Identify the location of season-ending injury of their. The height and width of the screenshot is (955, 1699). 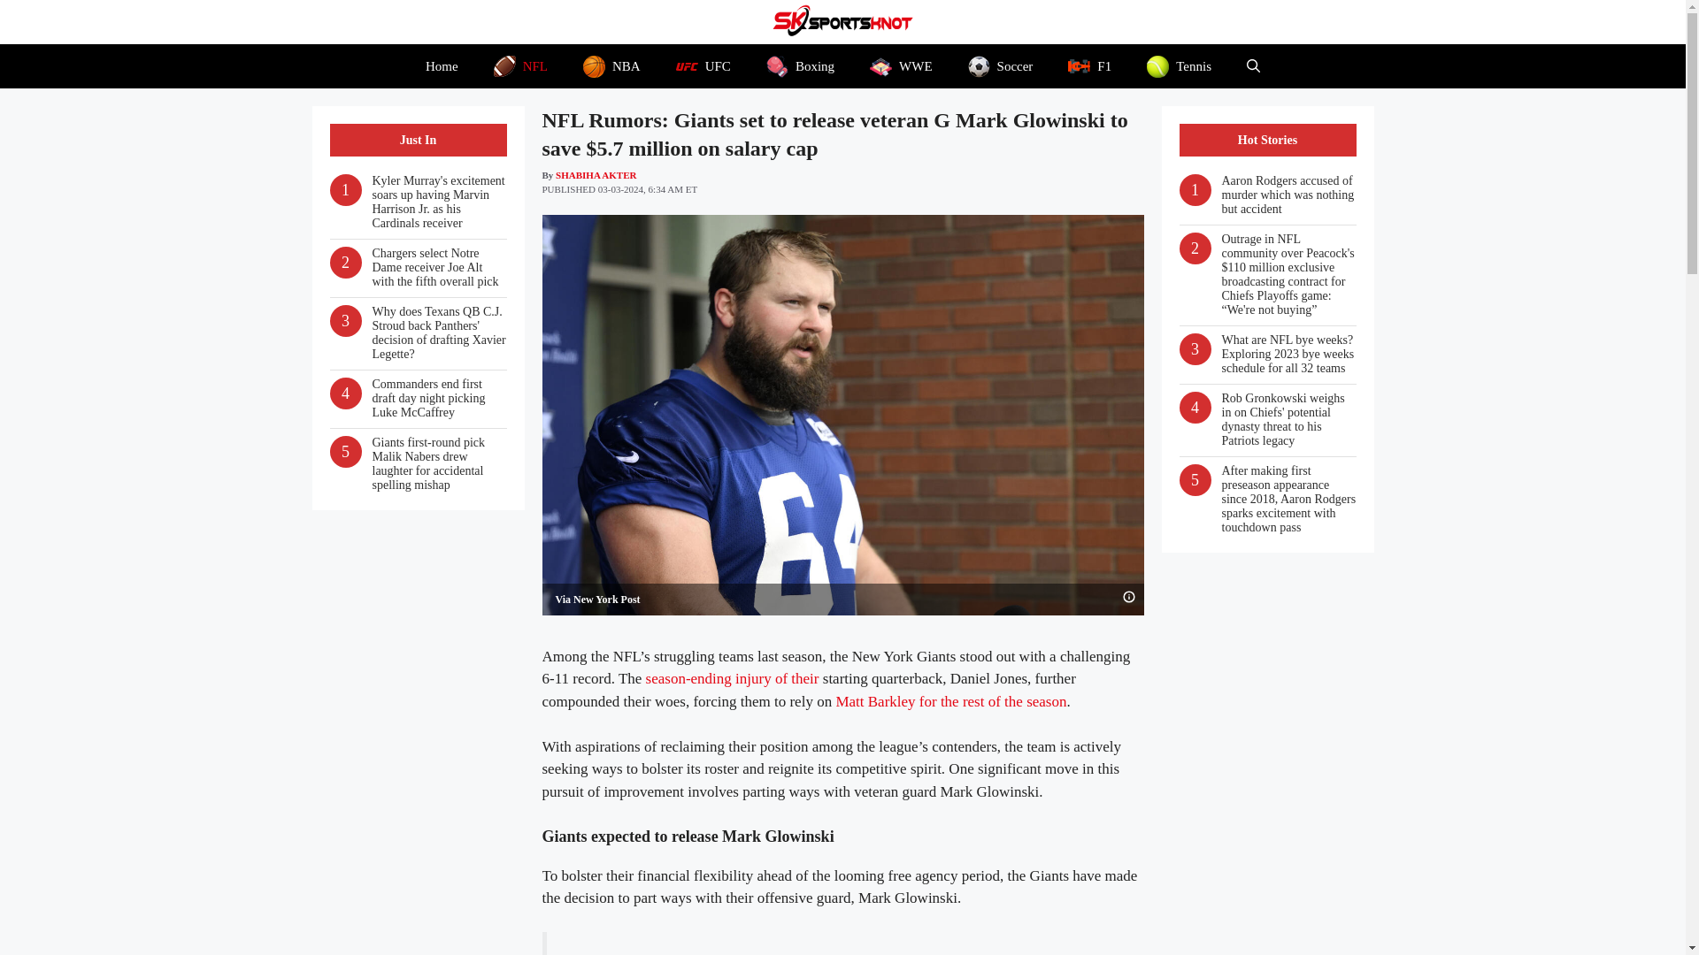
(732, 678).